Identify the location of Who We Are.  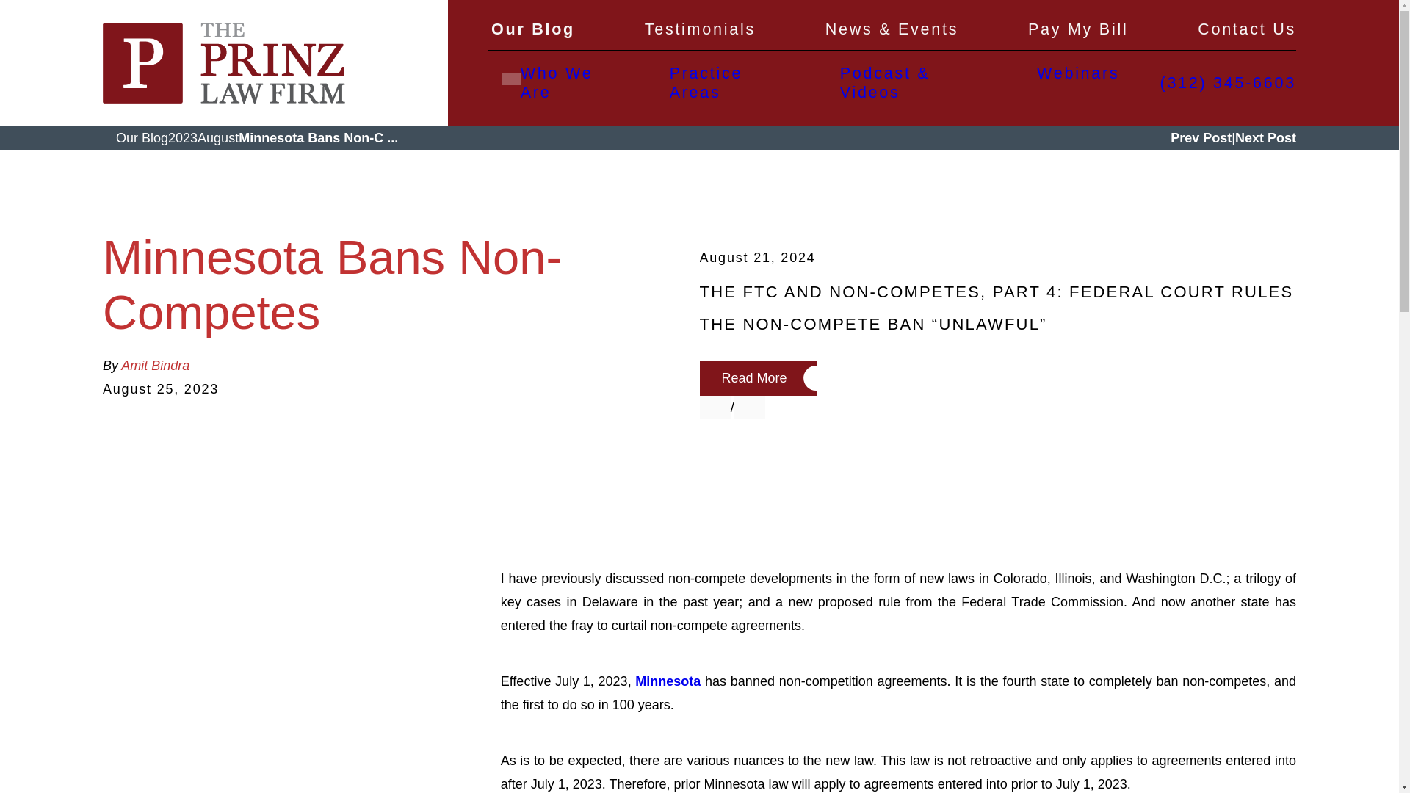
(569, 82).